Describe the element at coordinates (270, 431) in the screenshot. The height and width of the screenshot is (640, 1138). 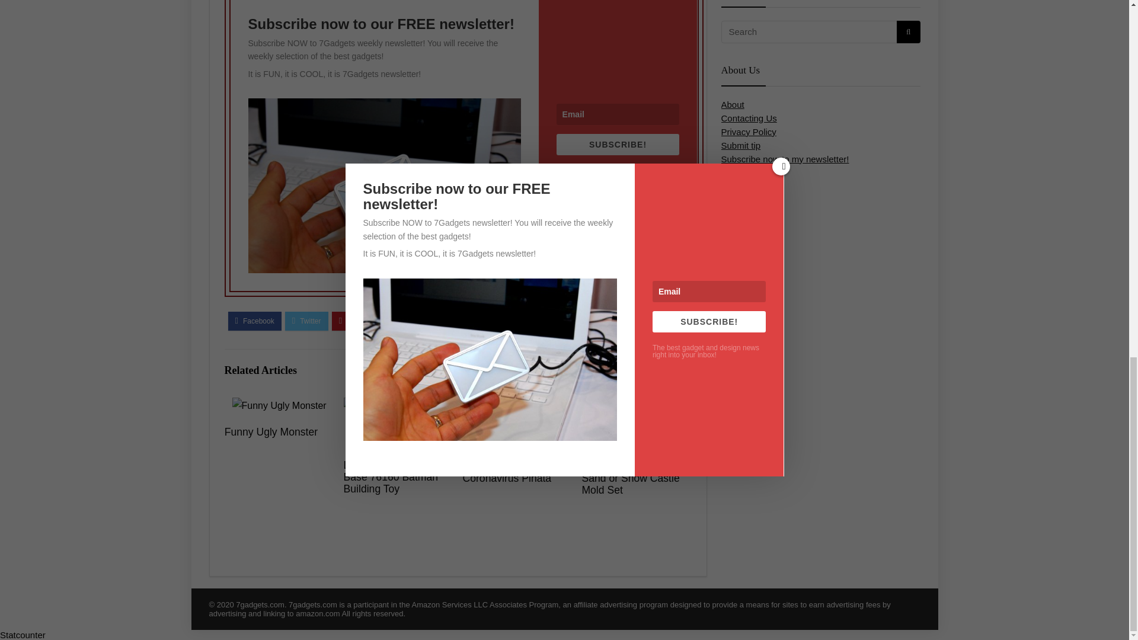
I see `Funny Ugly Monster` at that location.